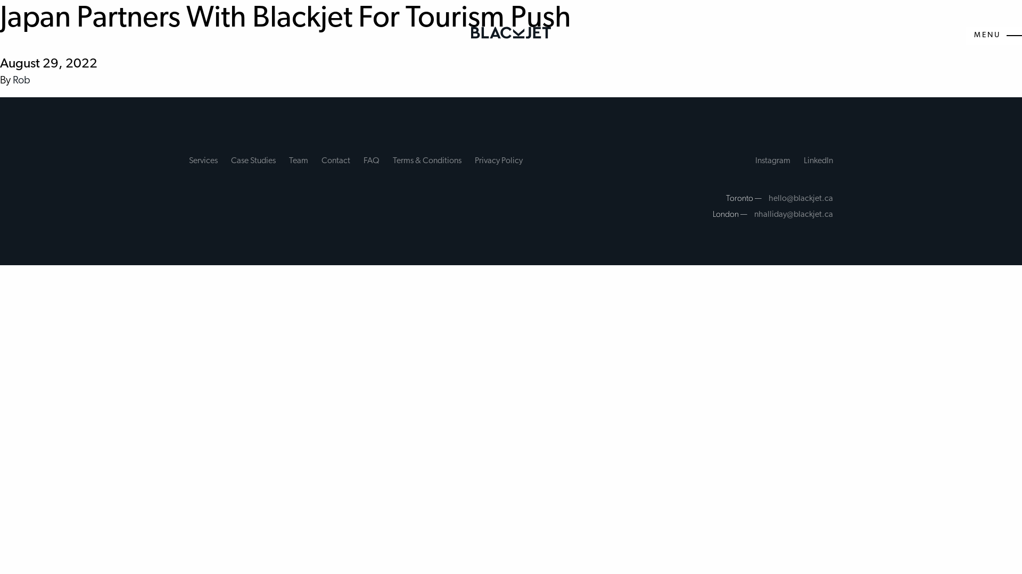 Image resolution: width=1022 pixels, height=574 pixels. What do you see at coordinates (499, 162) in the screenshot?
I see `Privacy Policy` at bounding box center [499, 162].